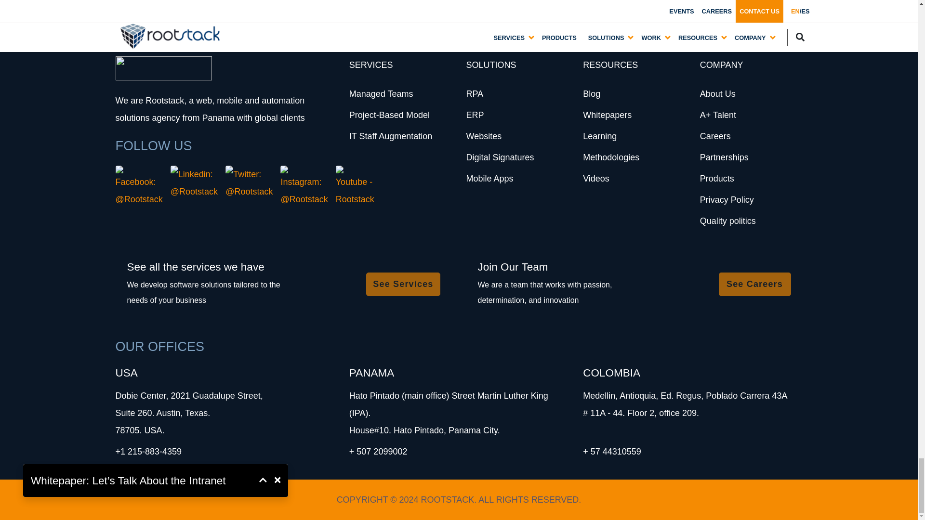 The image size is (925, 520). Describe the element at coordinates (474, 93) in the screenshot. I see `RPA` at that location.